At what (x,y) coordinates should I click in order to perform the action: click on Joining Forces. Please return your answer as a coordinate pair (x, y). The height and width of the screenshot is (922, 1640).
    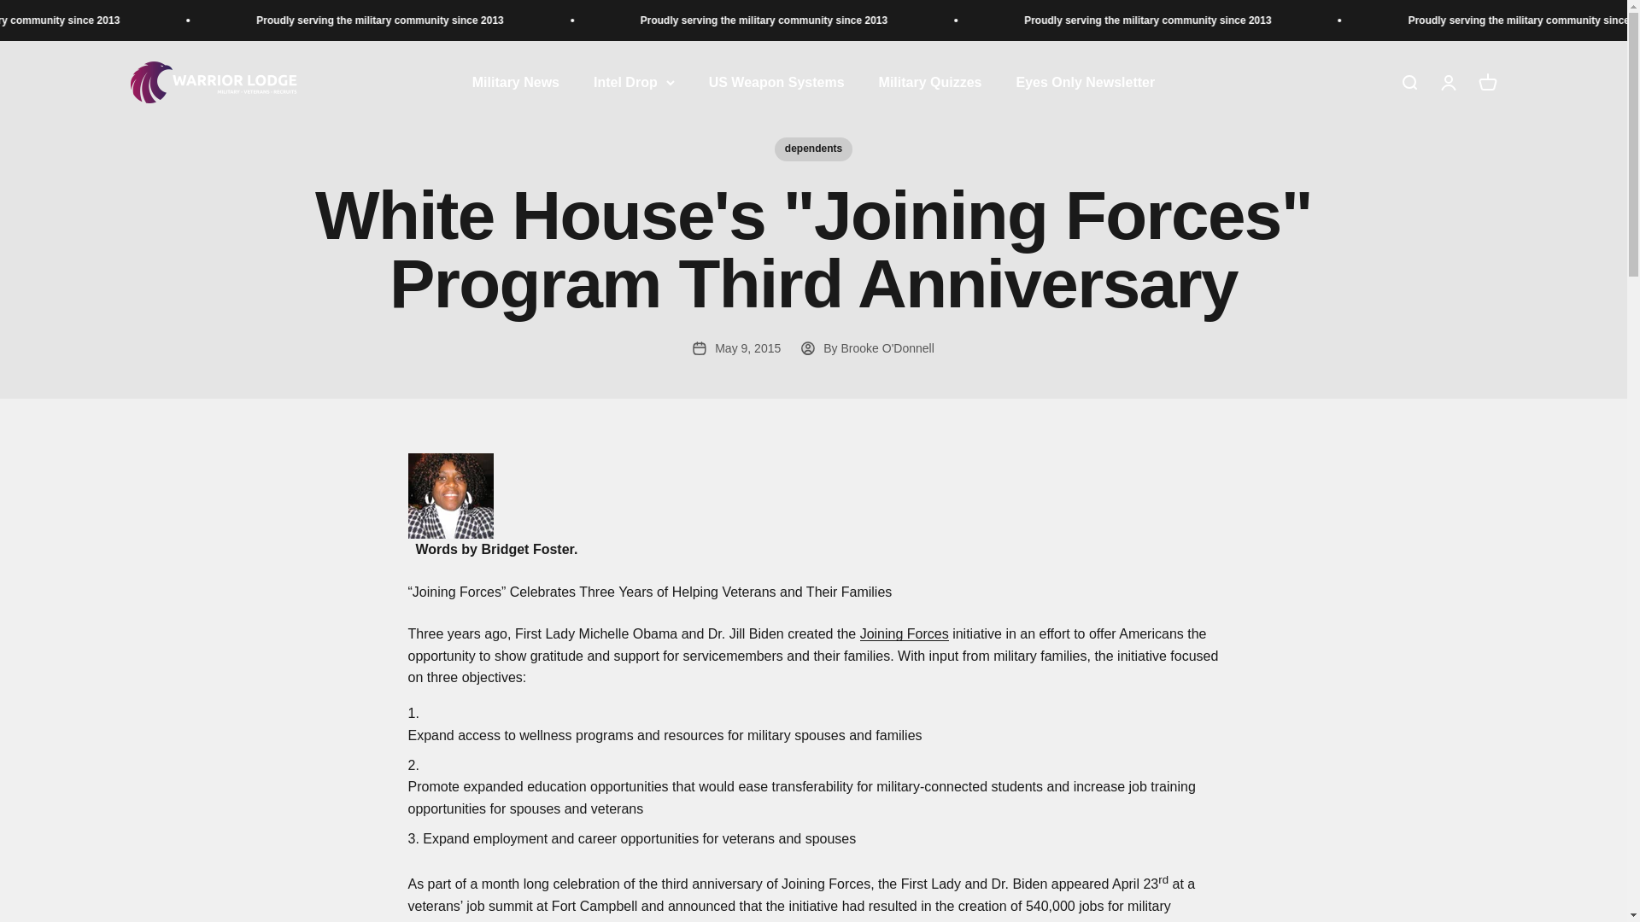
    Looking at the image, I should click on (904, 633).